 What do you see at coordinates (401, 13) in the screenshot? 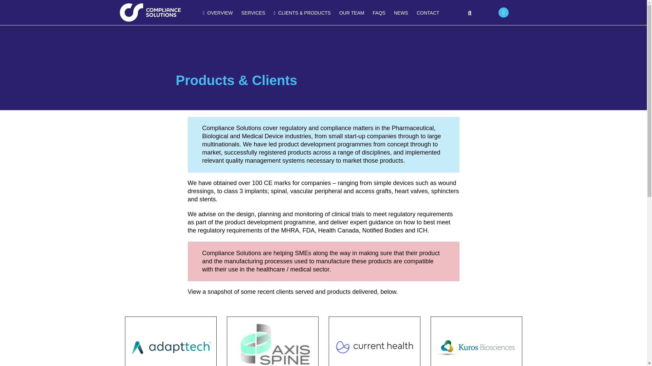
I see `NEWS` at bounding box center [401, 13].